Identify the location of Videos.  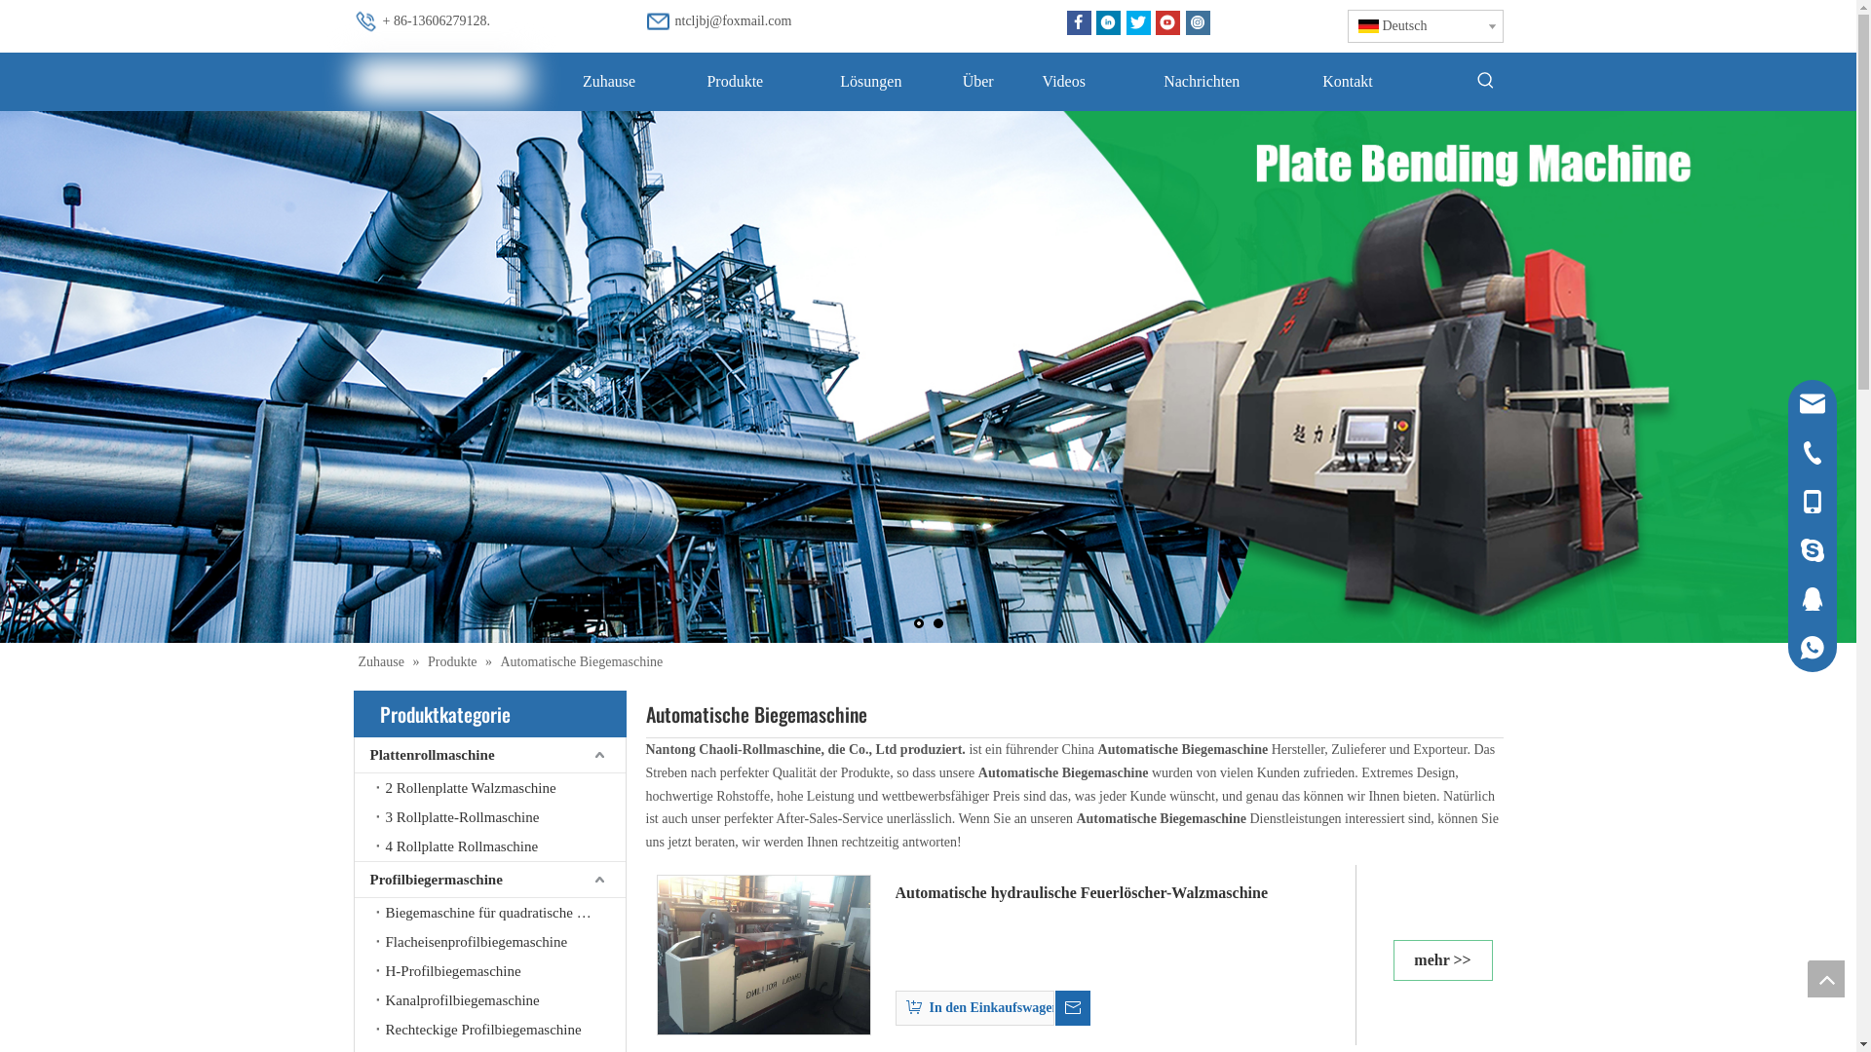
(1064, 82).